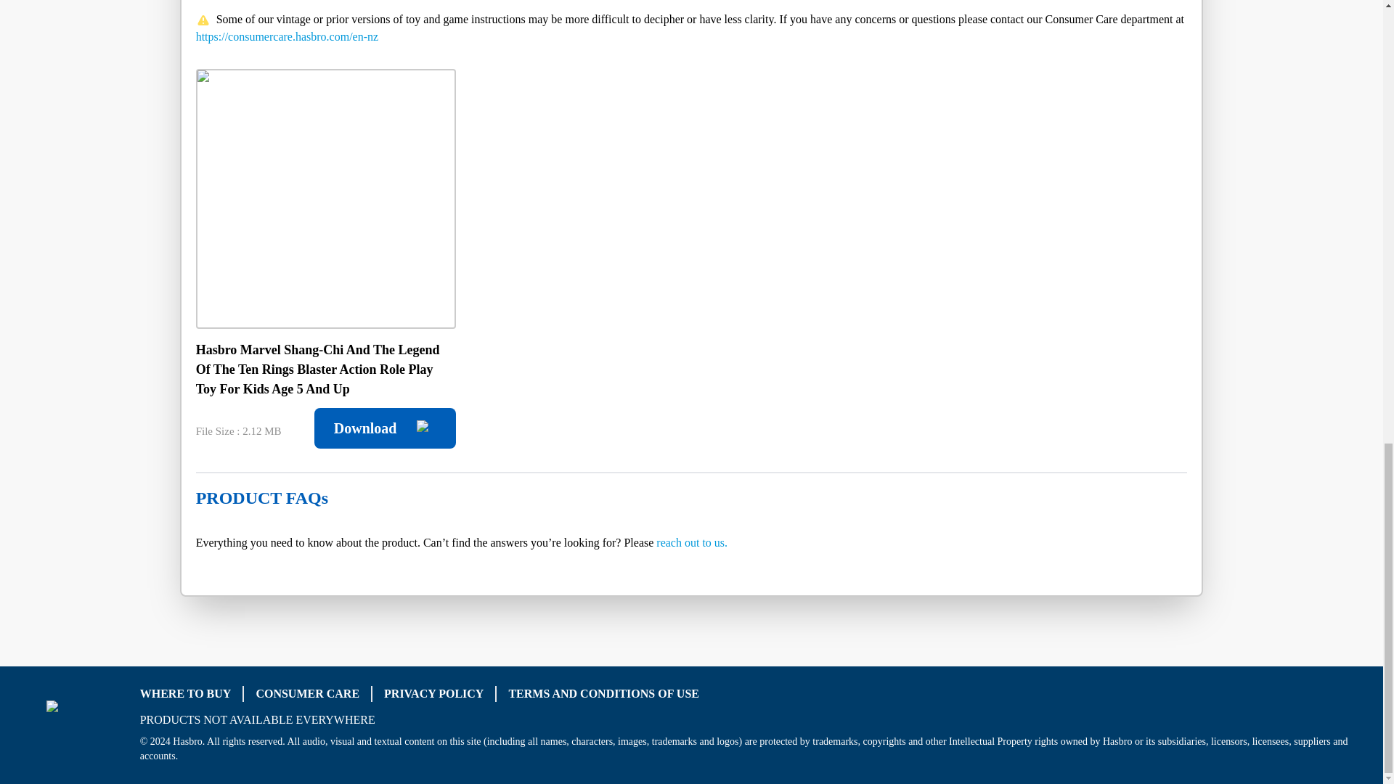 The width and height of the screenshot is (1394, 784). What do you see at coordinates (307, 694) in the screenshot?
I see `CONSUMER CARE` at bounding box center [307, 694].